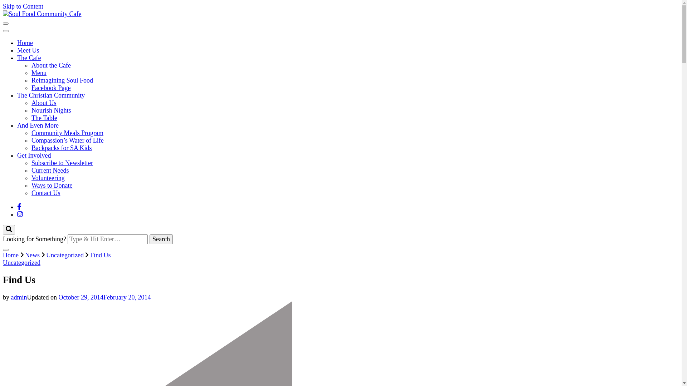  I want to click on Subscribe to Newsletter, so click(62, 163).